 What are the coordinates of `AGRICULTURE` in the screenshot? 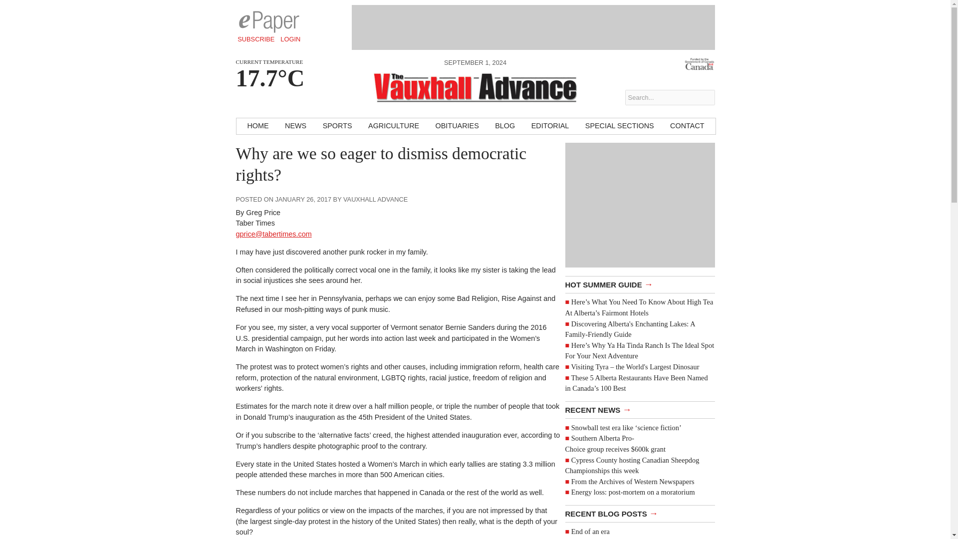 It's located at (393, 126).